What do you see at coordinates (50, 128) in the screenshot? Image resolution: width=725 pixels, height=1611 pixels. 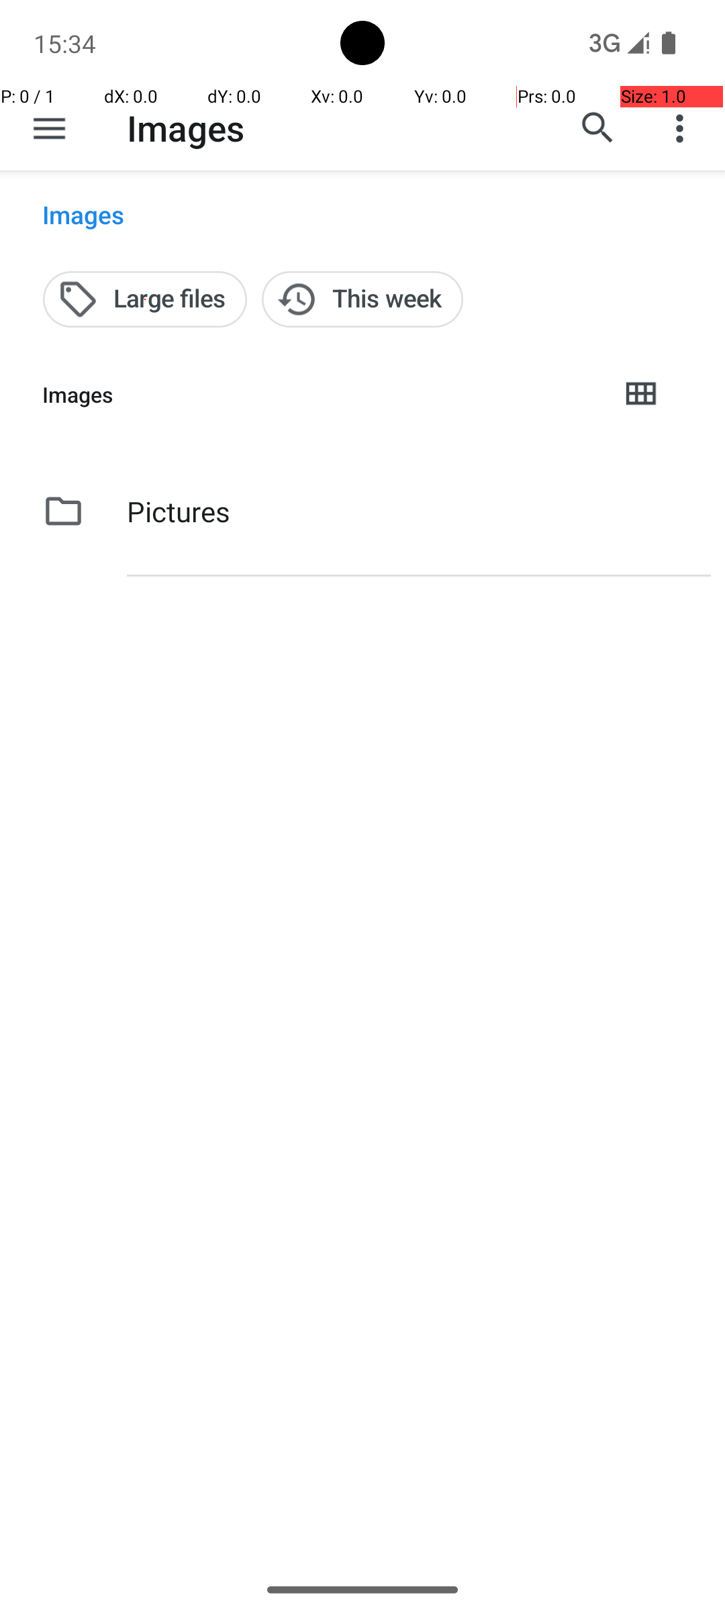 I see `Show roots` at bounding box center [50, 128].